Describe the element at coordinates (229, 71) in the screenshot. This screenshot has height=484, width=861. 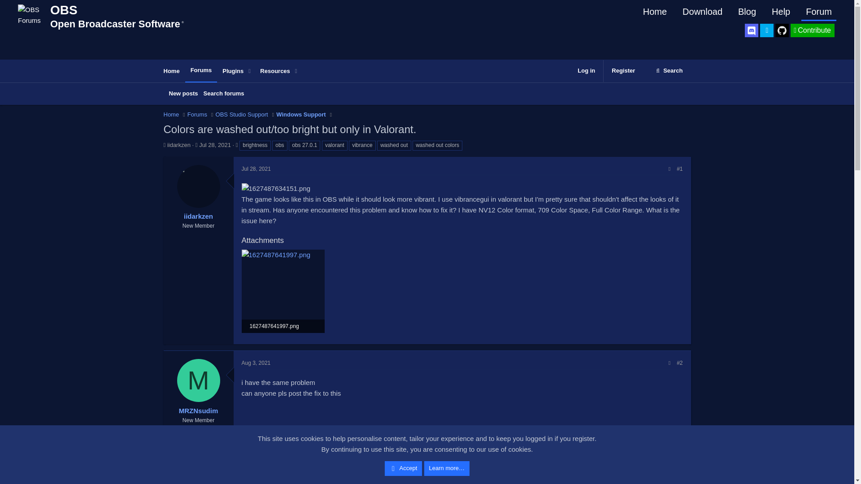
I see `Contribute` at that location.